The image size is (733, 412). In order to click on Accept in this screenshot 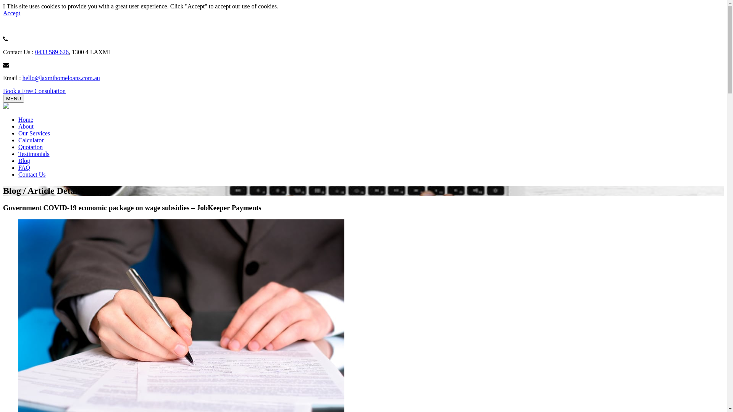, I will do `click(11, 13)`.